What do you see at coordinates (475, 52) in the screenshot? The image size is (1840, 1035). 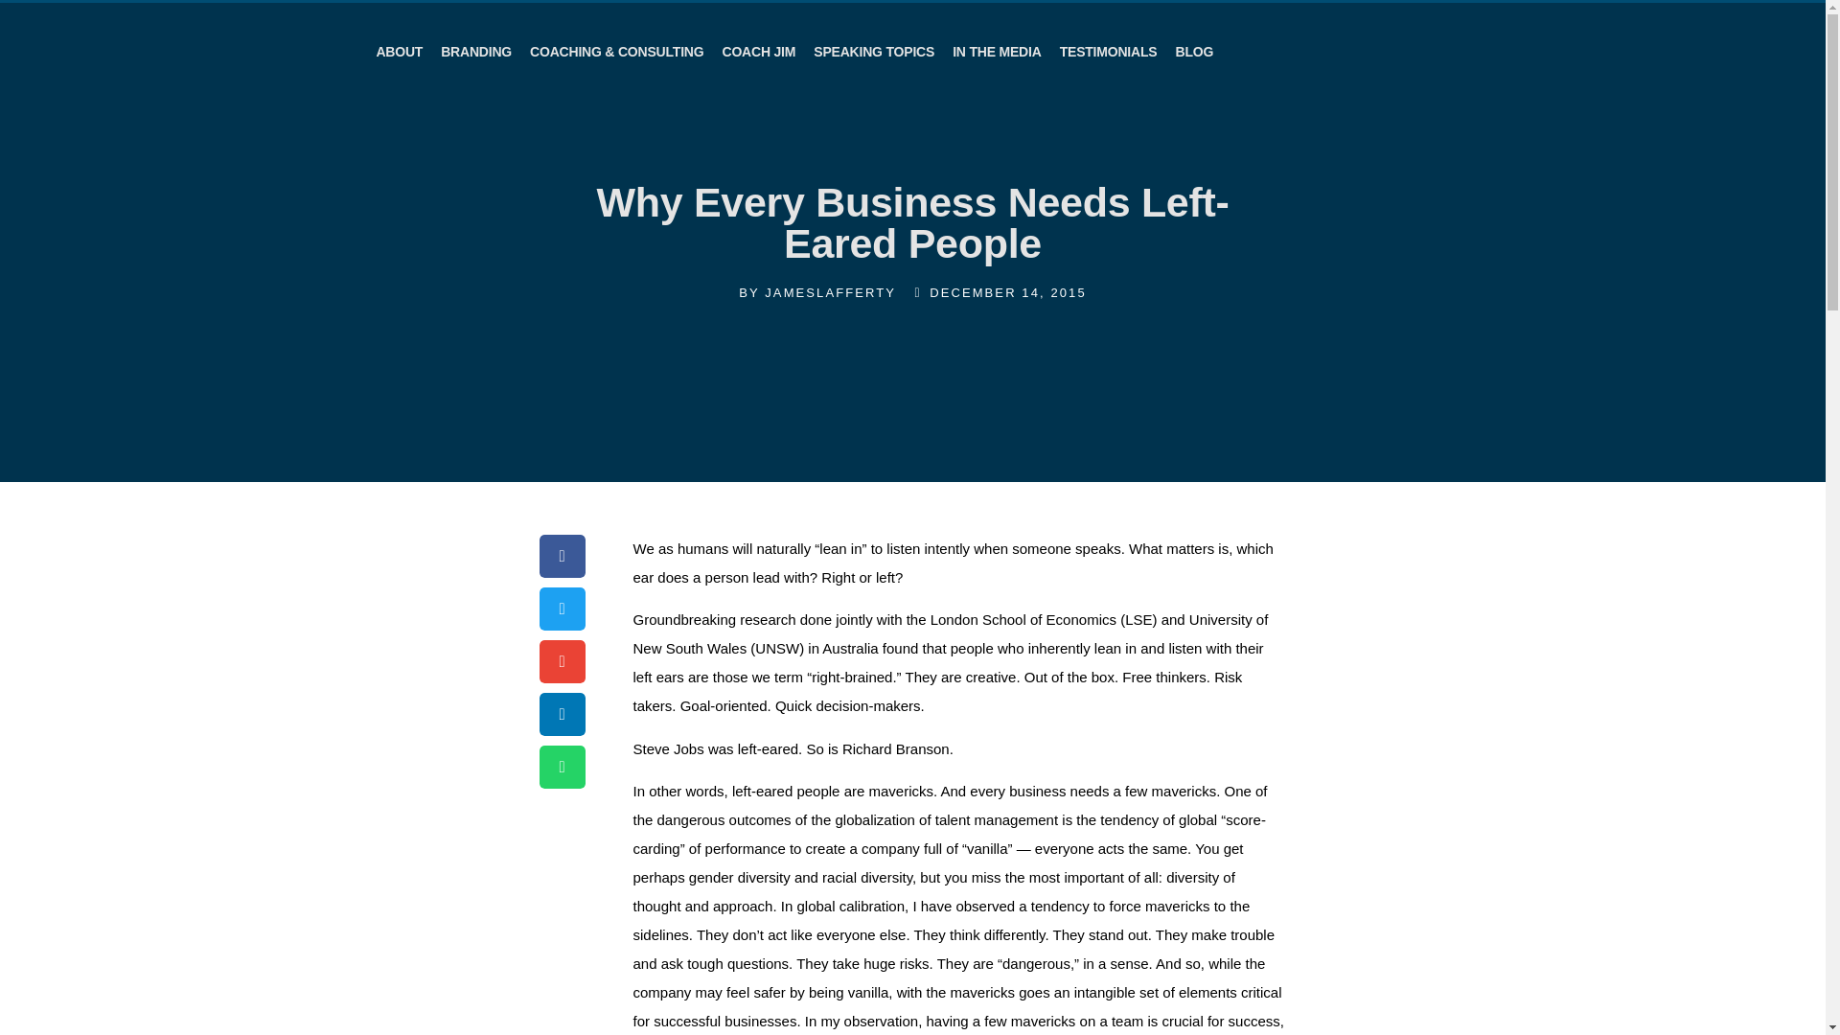 I see `BRANDING` at bounding box center [475, 52].